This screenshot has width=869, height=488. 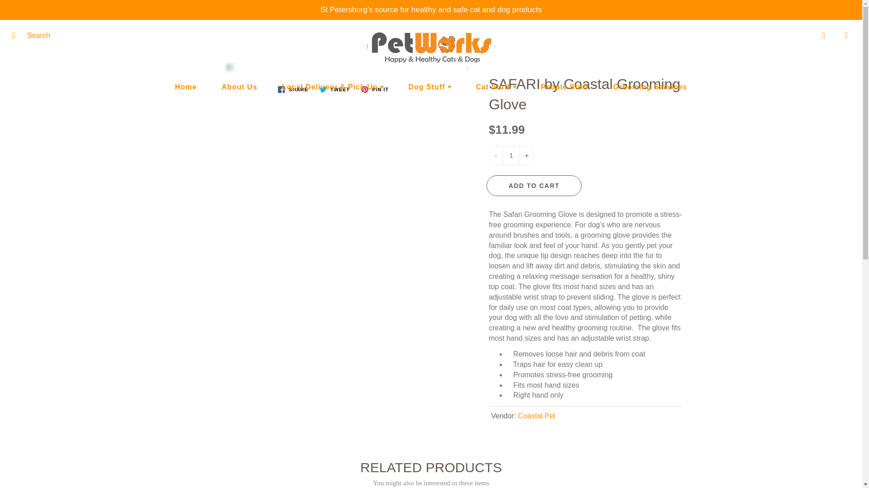 What do you see at coordinates (430, 87) in the screenshot?
I see `Dog Stuff` at bounding box center [430, 87].